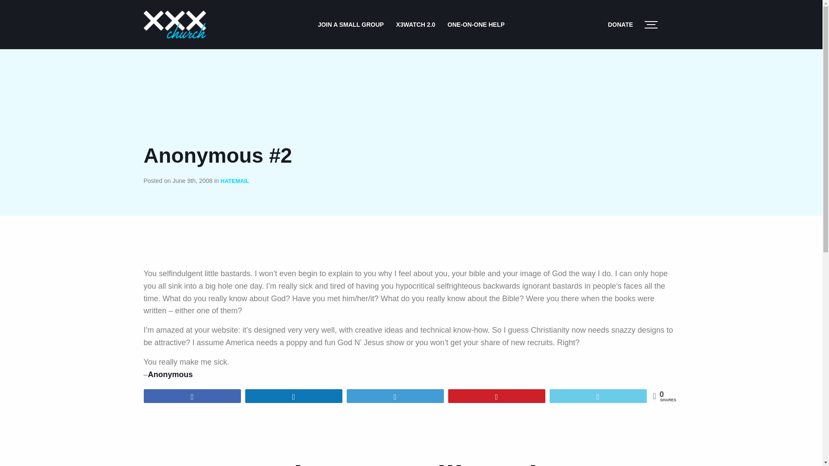 The height and width of the screenshot is (466, 829). I want to click on ONE-ON-ONE HELP, so click(476, 24).